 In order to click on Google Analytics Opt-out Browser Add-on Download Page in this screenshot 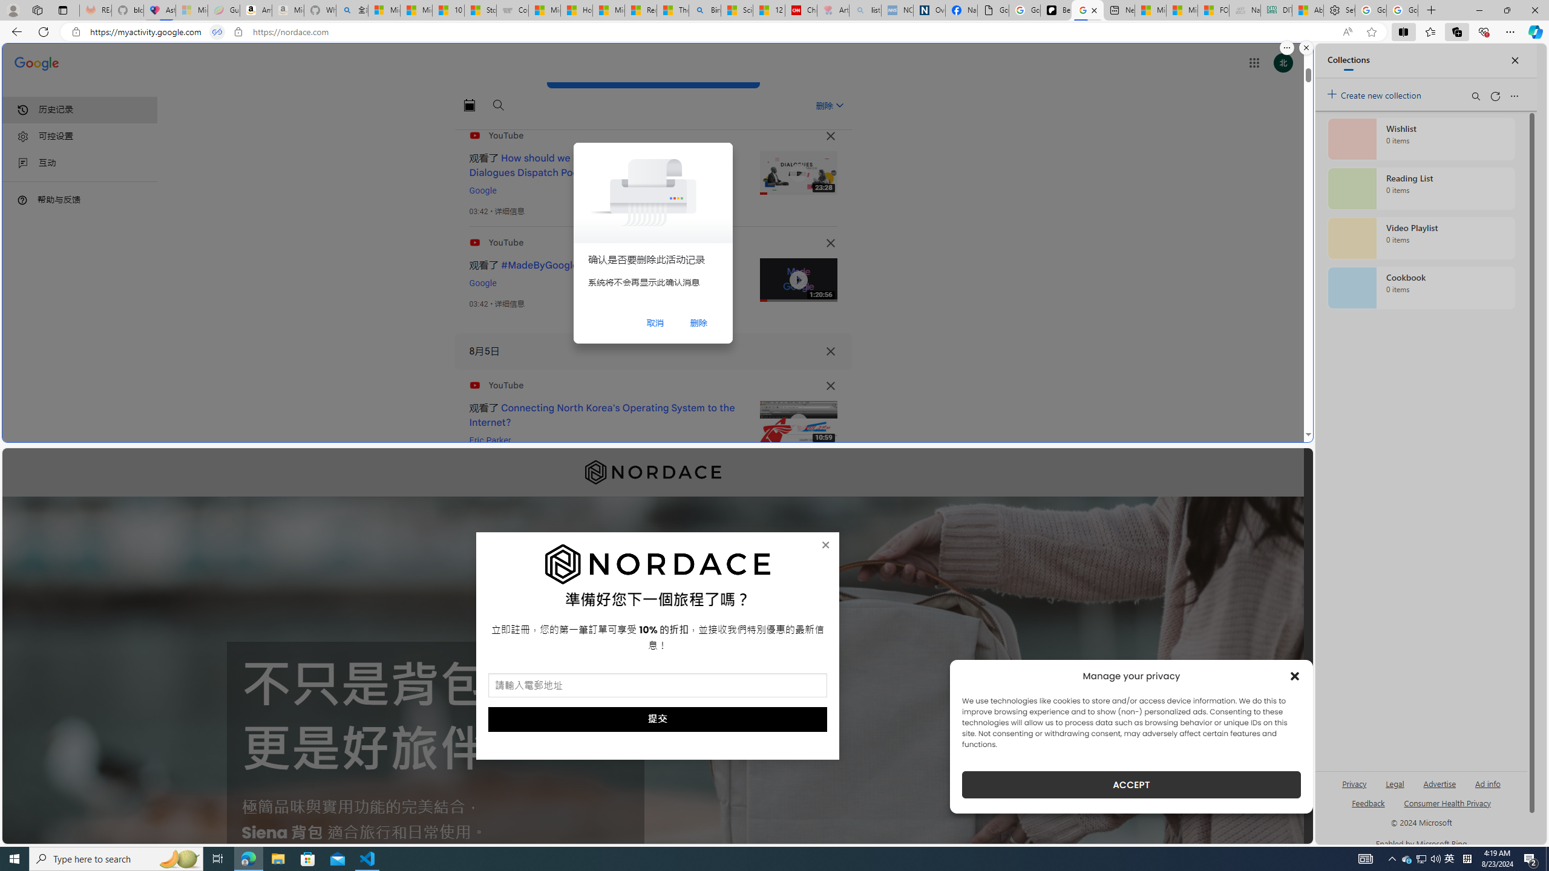, I will do `click(994, 10)`.